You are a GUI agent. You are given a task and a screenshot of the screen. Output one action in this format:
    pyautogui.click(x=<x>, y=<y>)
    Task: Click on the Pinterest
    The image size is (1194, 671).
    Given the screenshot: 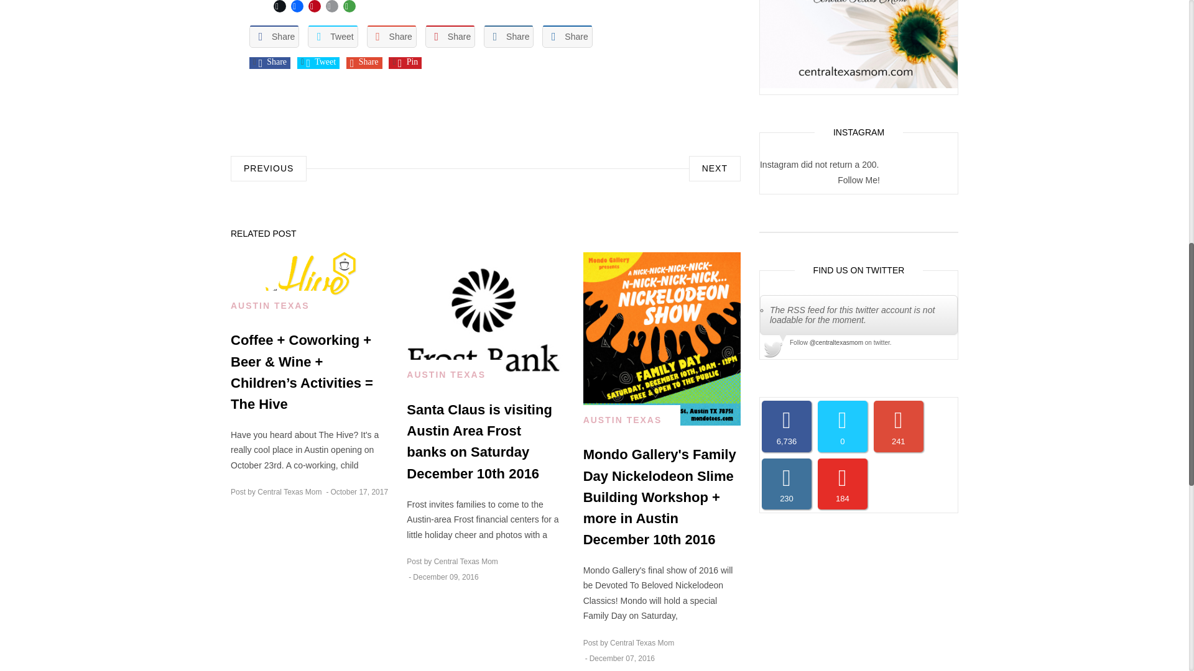 What is the action you would take?
    pyautogui.click(x=315, y=7)
    